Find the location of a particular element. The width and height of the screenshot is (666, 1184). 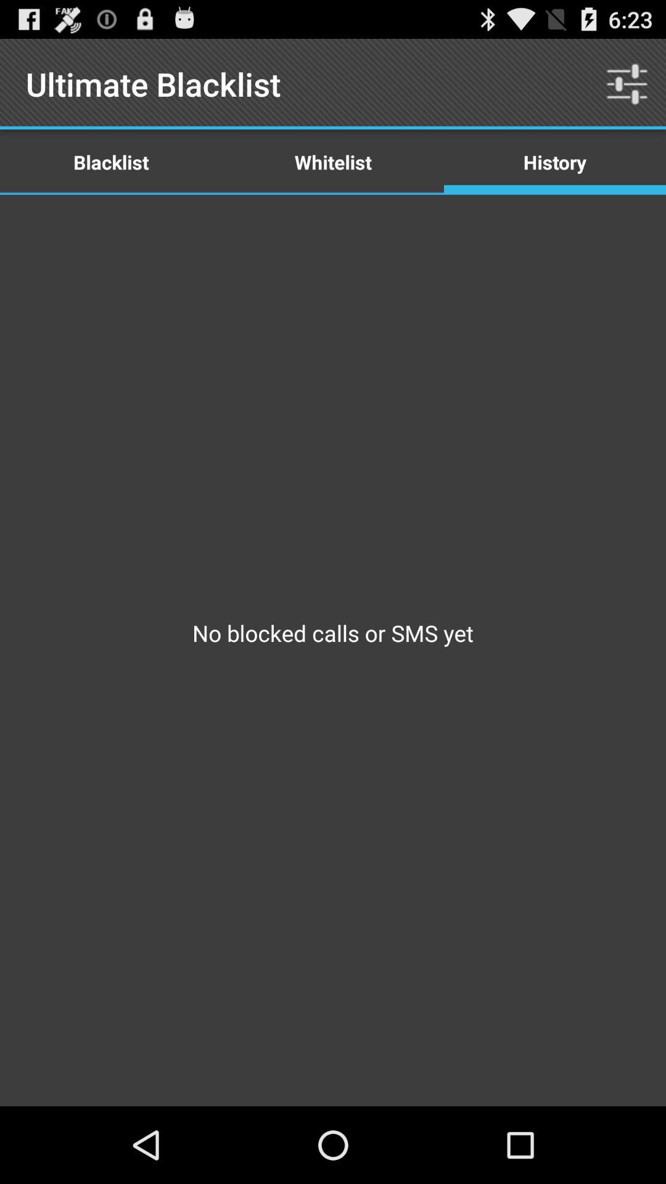

turn off the icon to the right of the whitelist is located at coordinates (555, 162).